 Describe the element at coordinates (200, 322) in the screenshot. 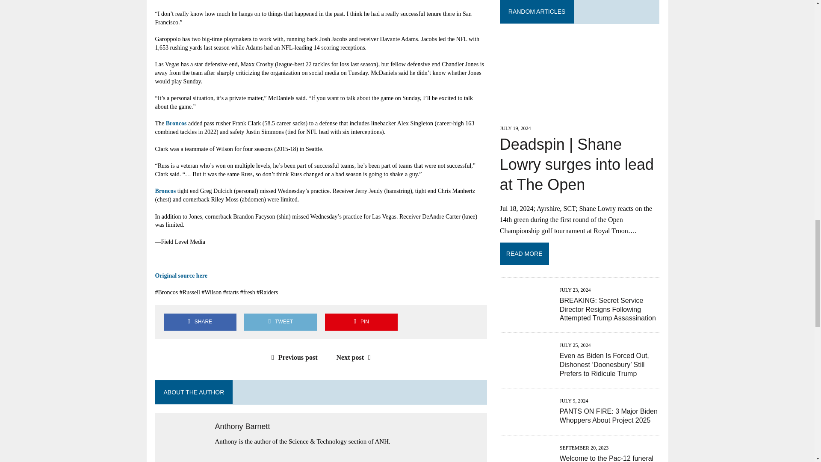

I see `SHARE` at that location.